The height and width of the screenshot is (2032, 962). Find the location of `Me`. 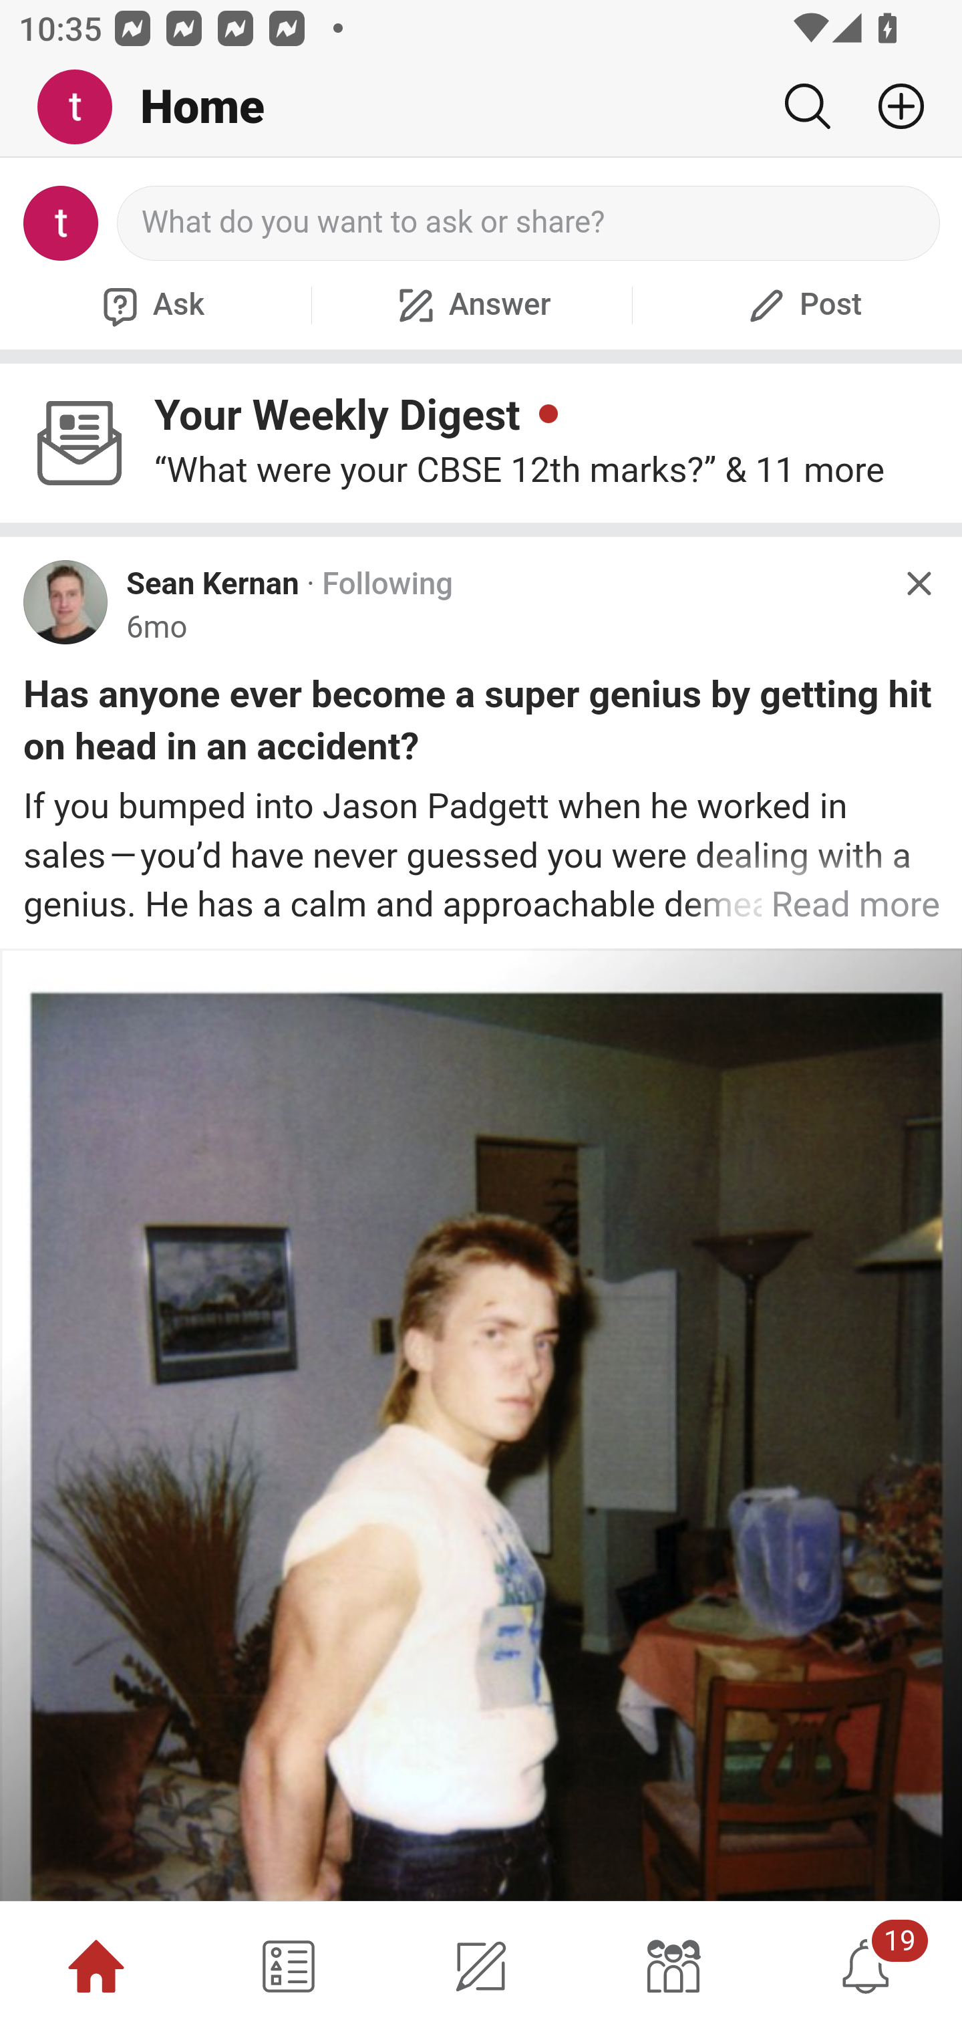

Me is located at coordinates (84, 108).